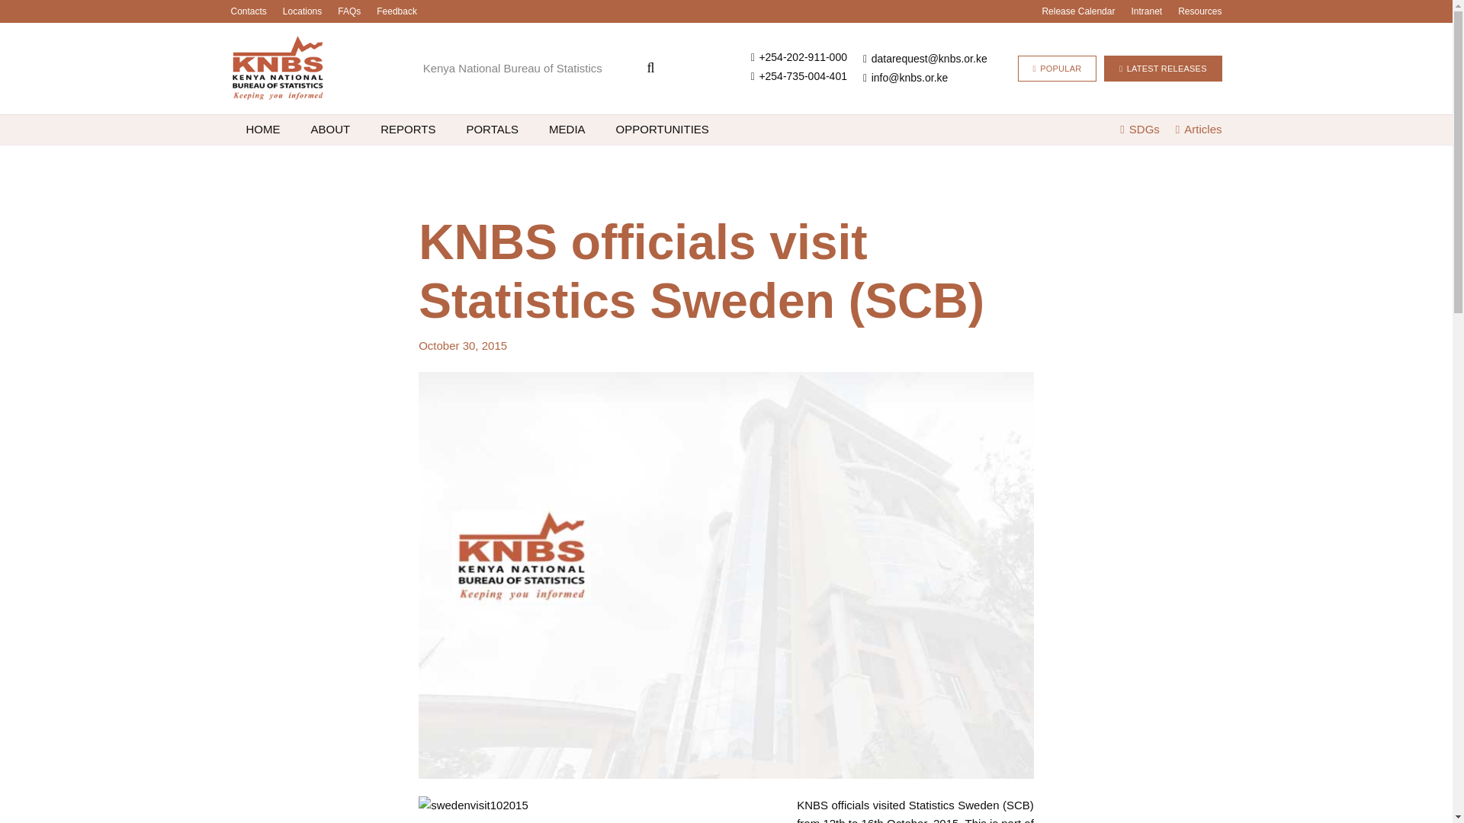  Describe the element at coordinates (262, 130) in the screenshot. I see `HOME` at that location.